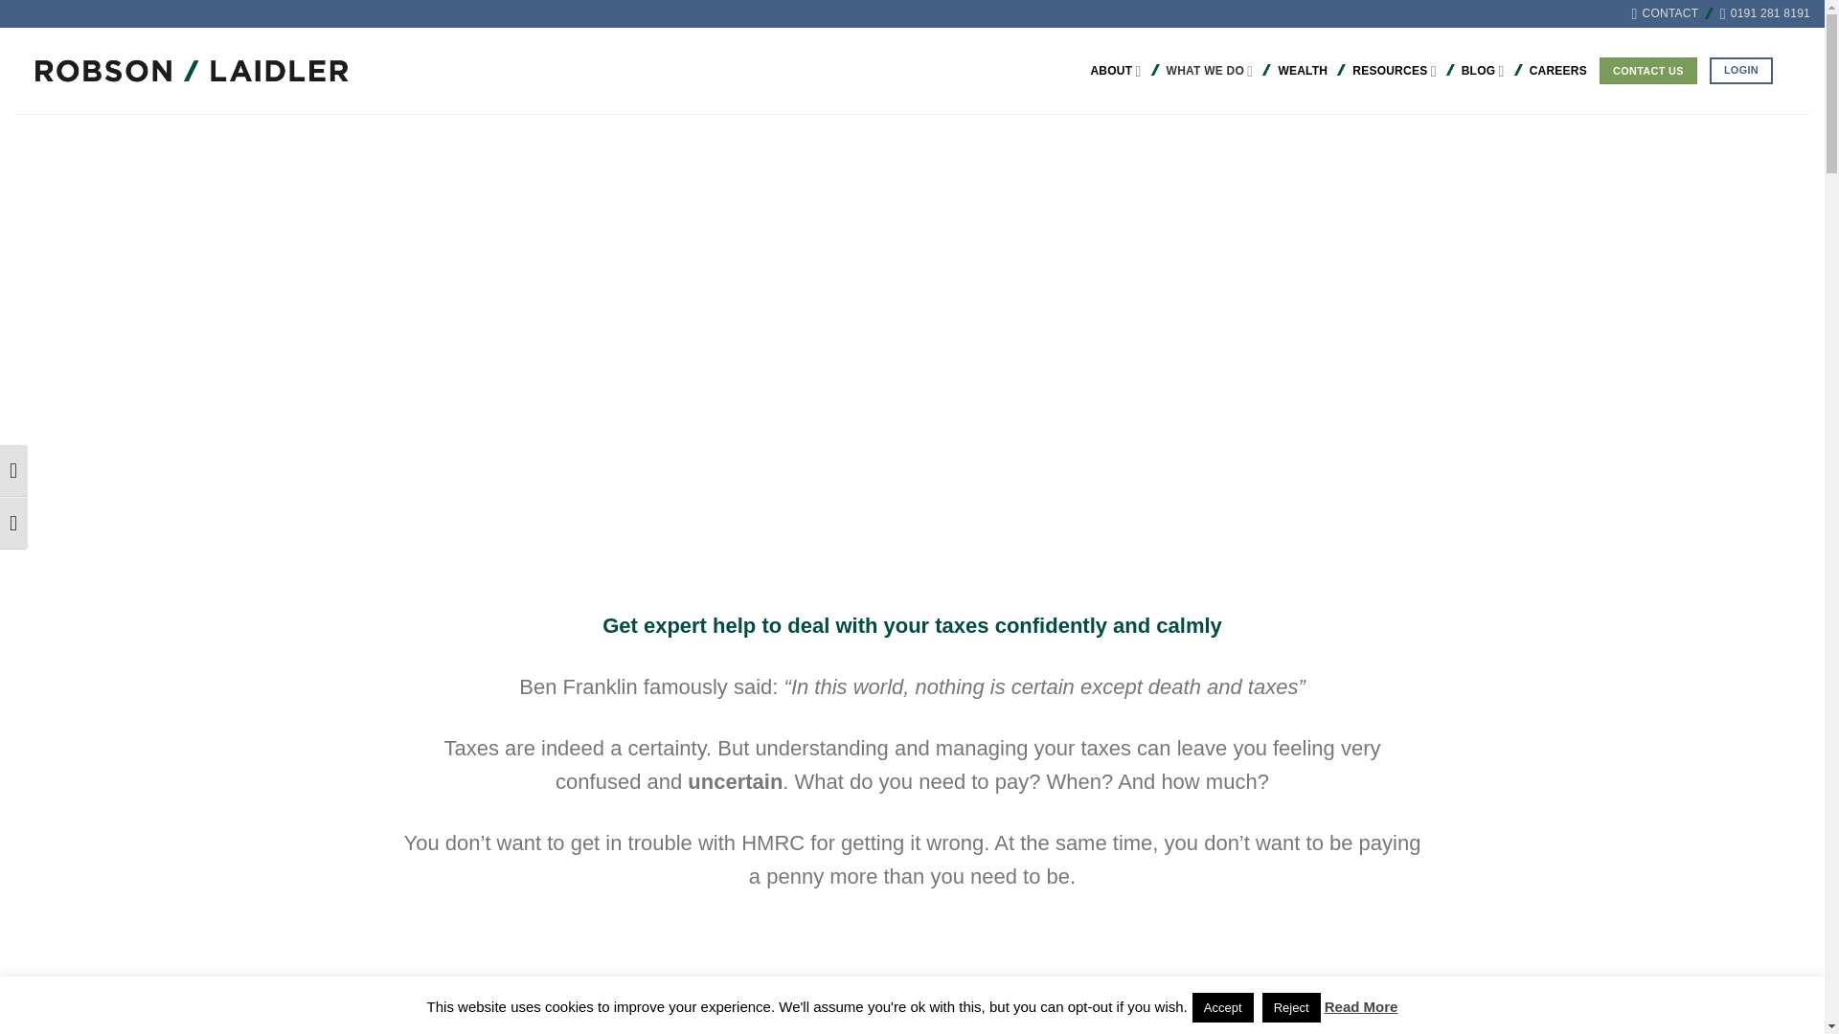  I want to click on CAREERS, so click(1557, 71).